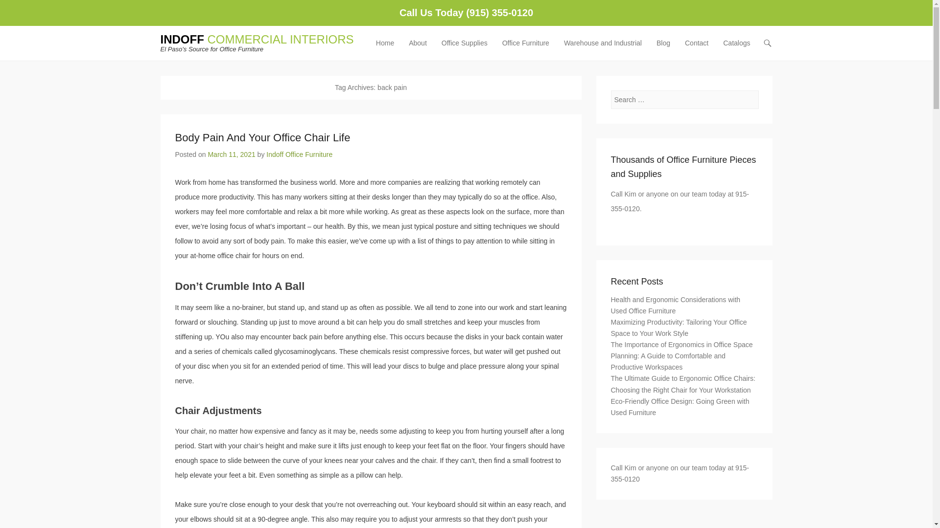  What do you see at coordinates (418, 49) in the screenshot?
I see `About` at bounding box center [418, 49].